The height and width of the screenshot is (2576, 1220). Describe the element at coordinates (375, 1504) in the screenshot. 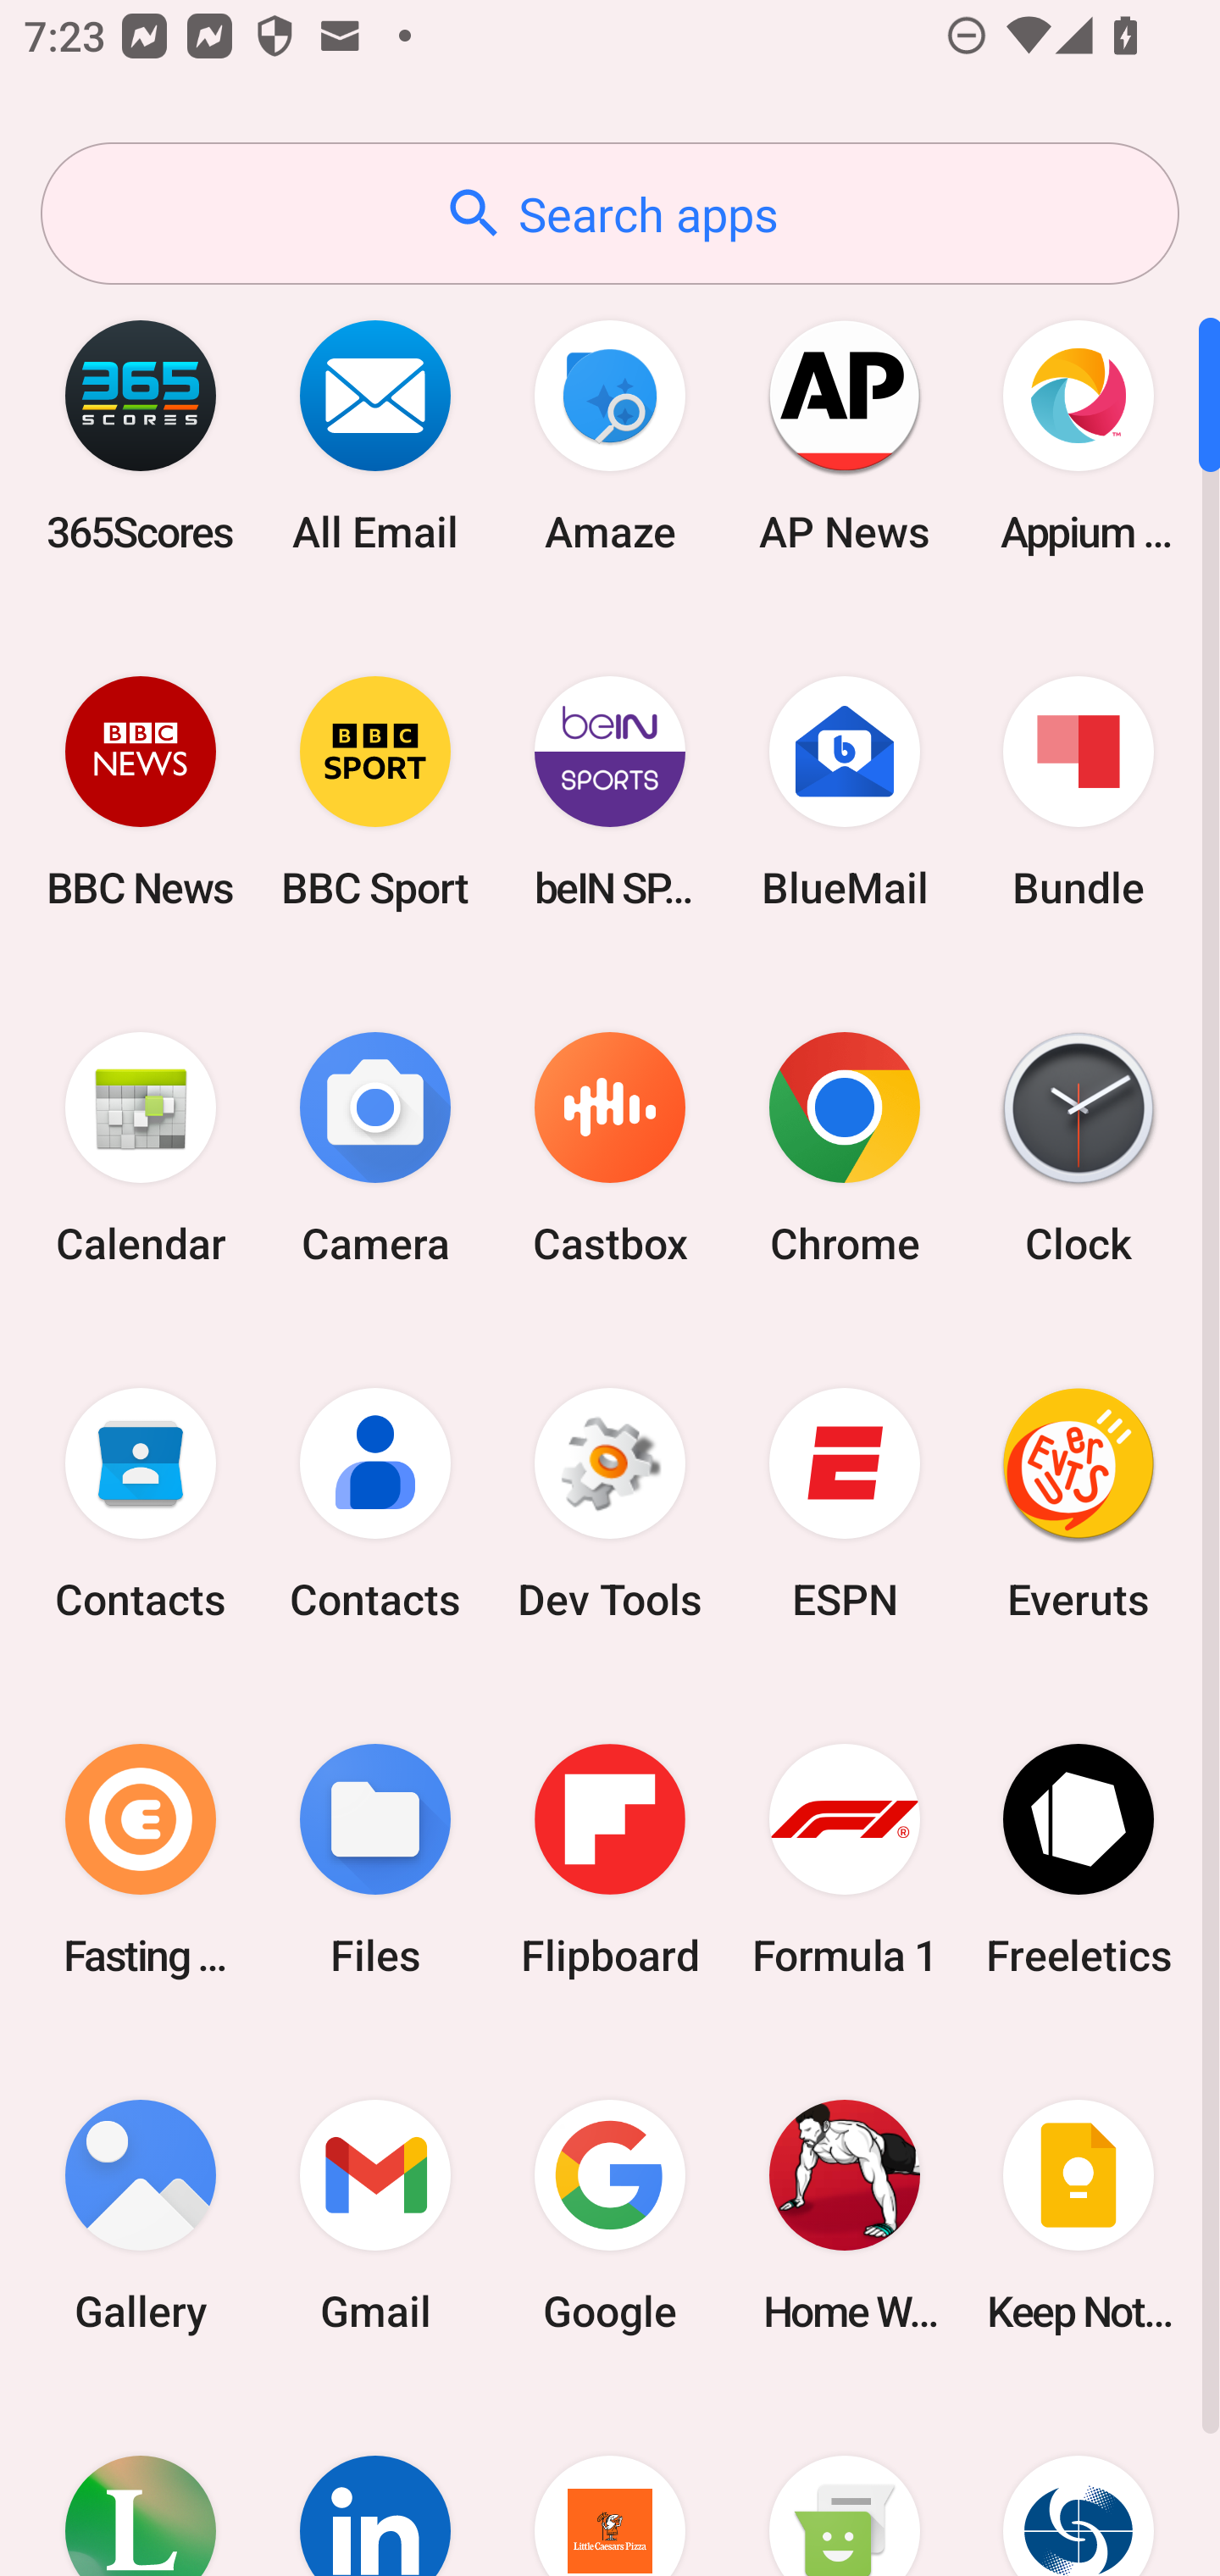

I see `Contacts` at that location.